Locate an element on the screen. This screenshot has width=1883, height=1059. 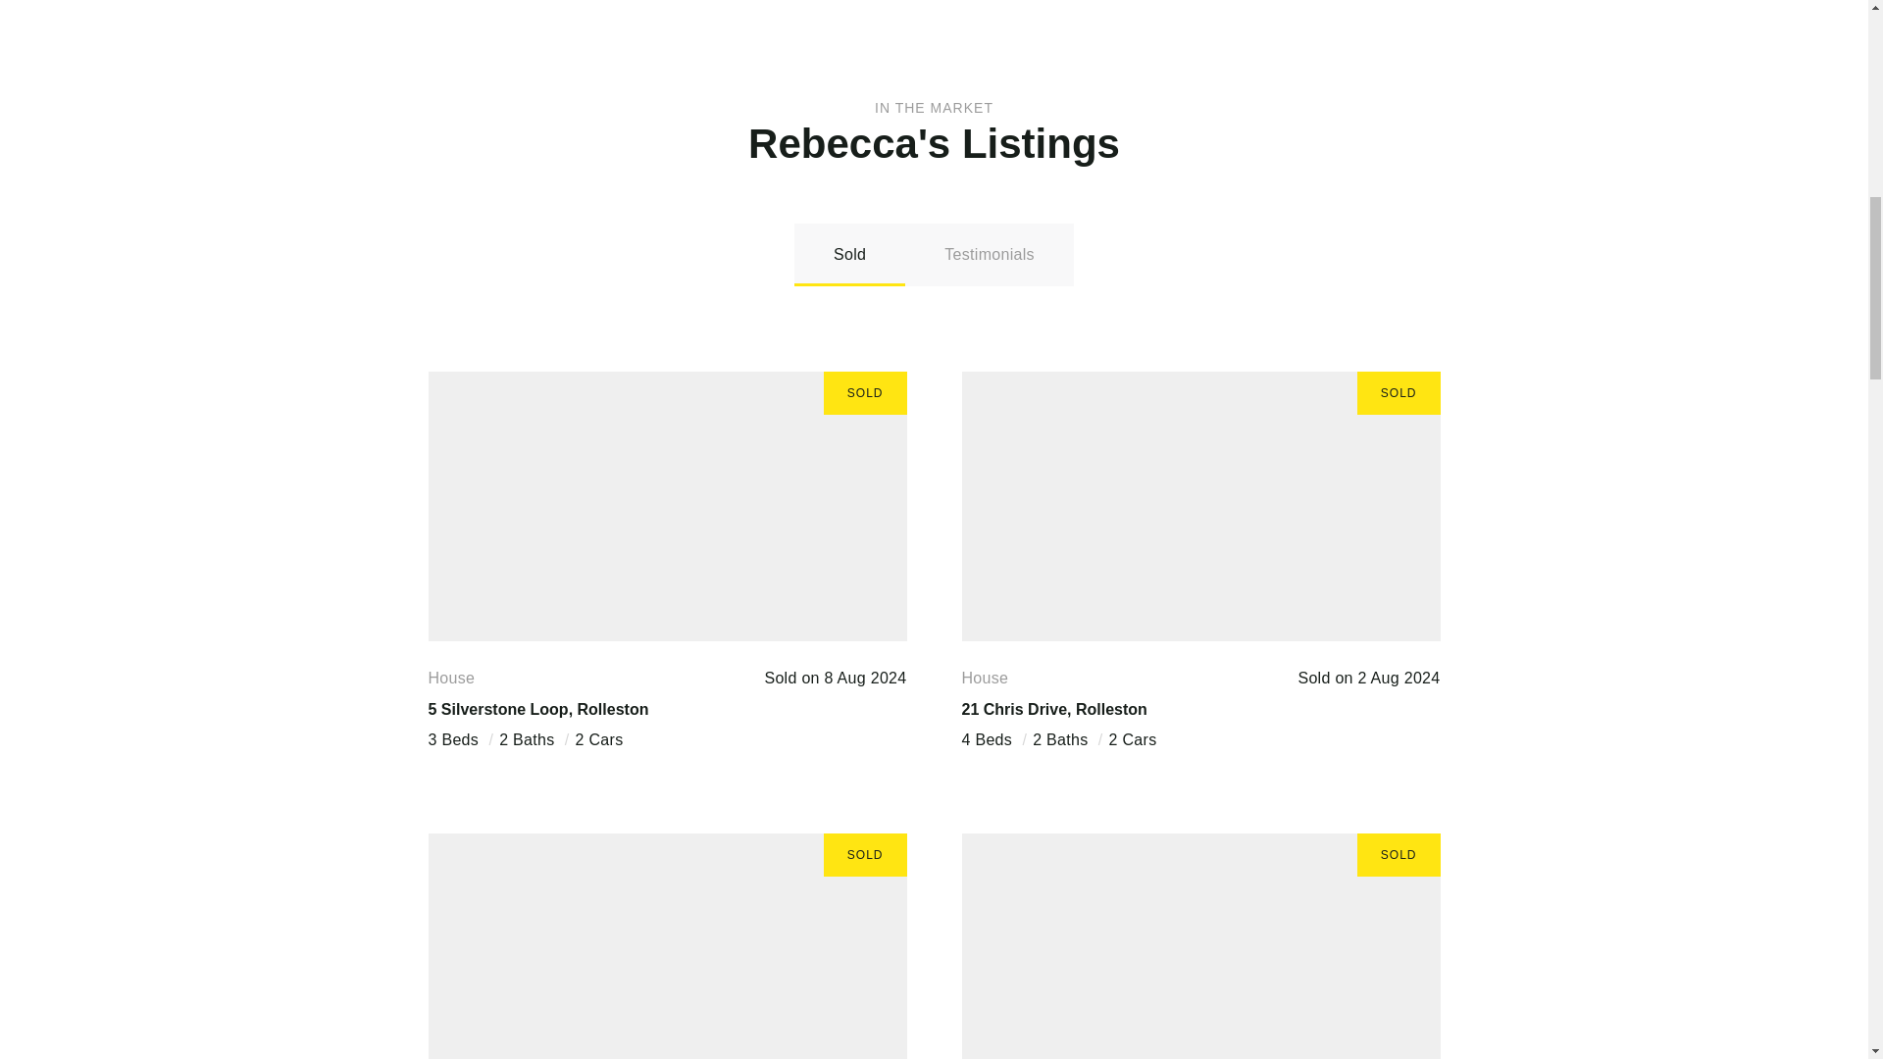
SOLD is located at coordinates (1200, 506).